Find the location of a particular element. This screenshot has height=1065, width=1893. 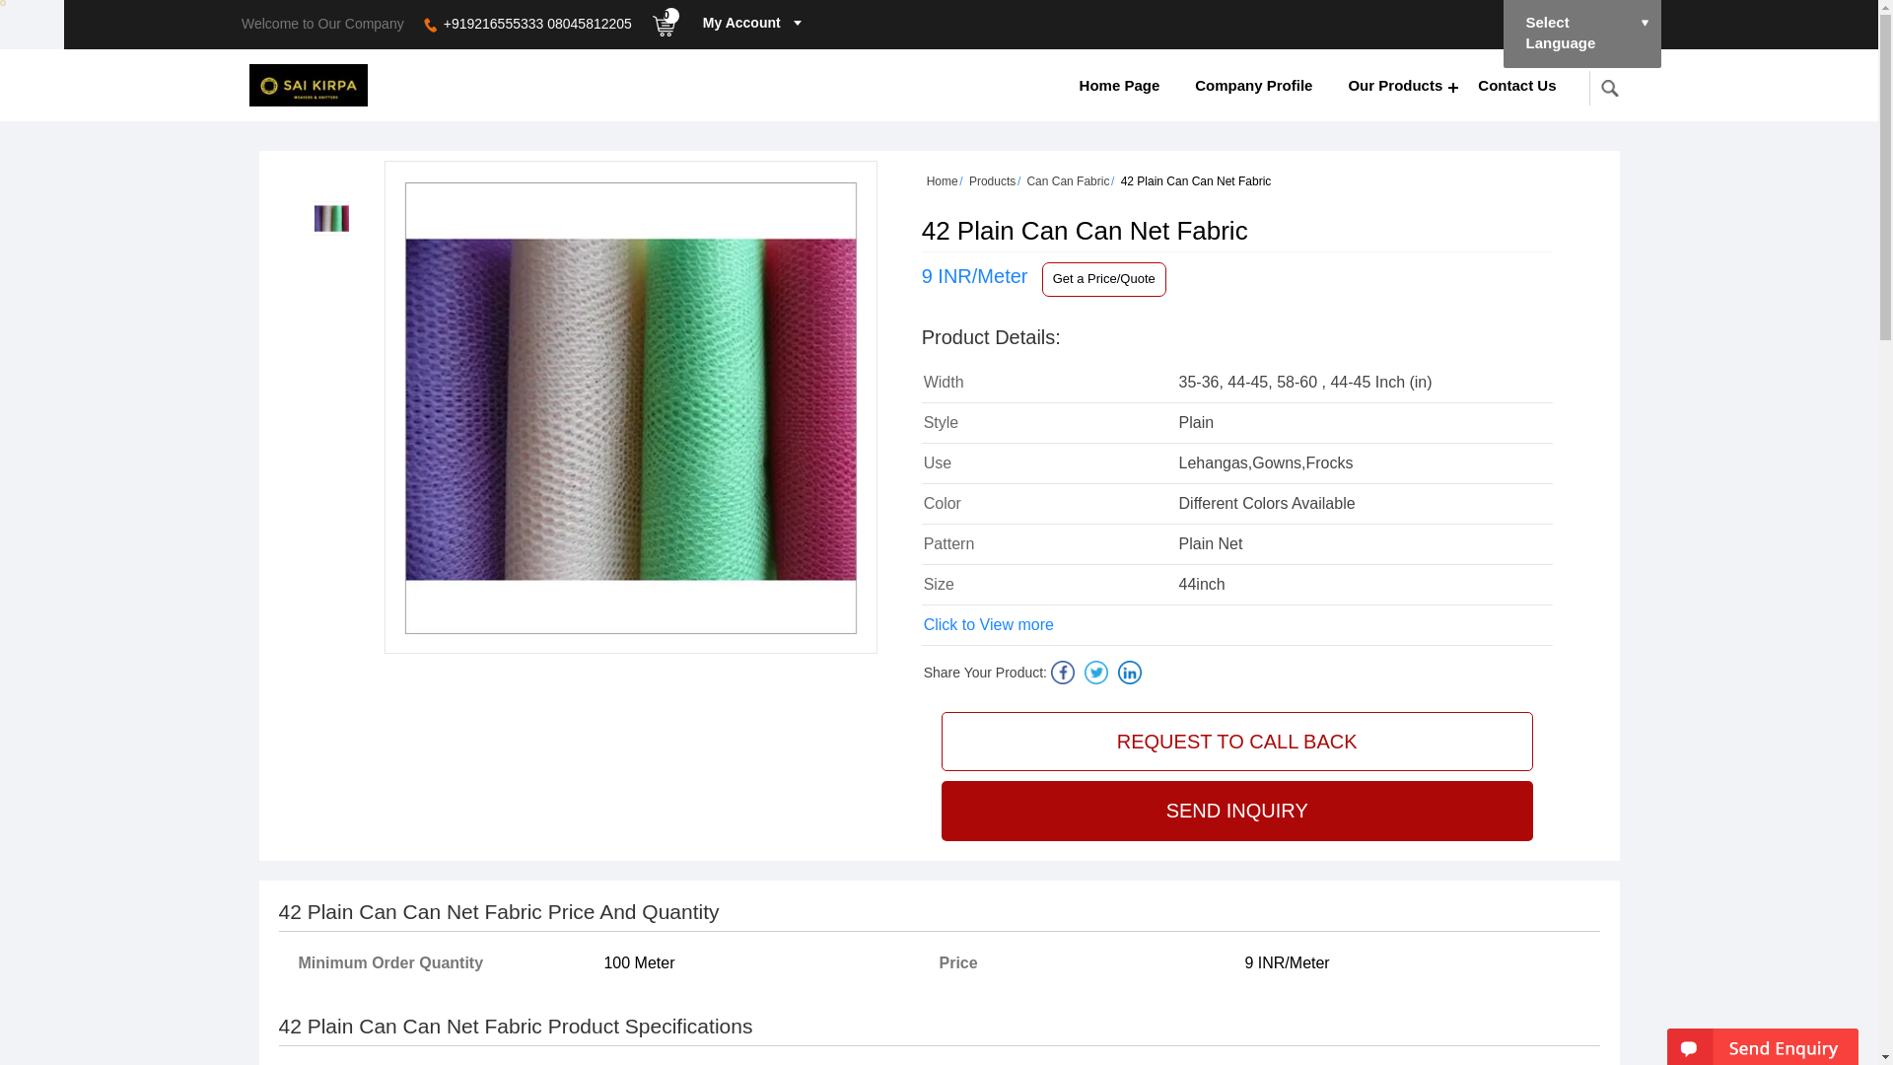

Company Profile is located at coordinates (1254, 85).